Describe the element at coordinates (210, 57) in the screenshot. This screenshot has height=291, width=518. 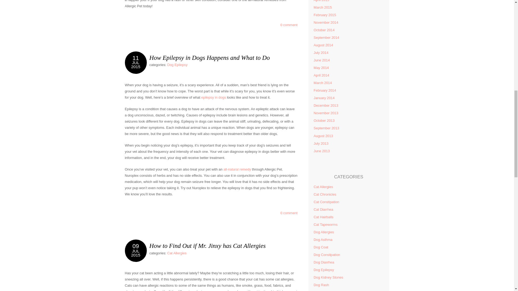
I see `11` at that location.